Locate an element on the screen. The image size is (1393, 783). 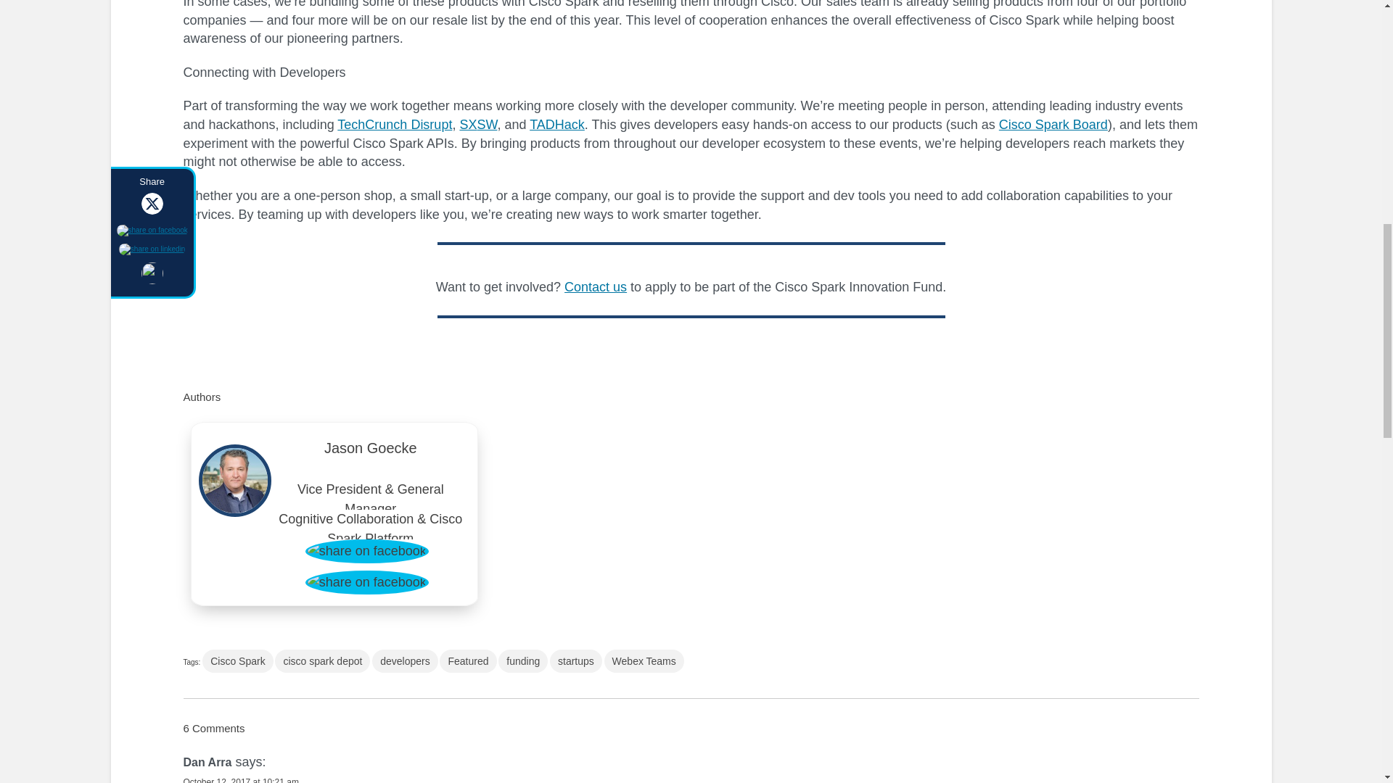
TADHack is located at coordinates (557, 125).